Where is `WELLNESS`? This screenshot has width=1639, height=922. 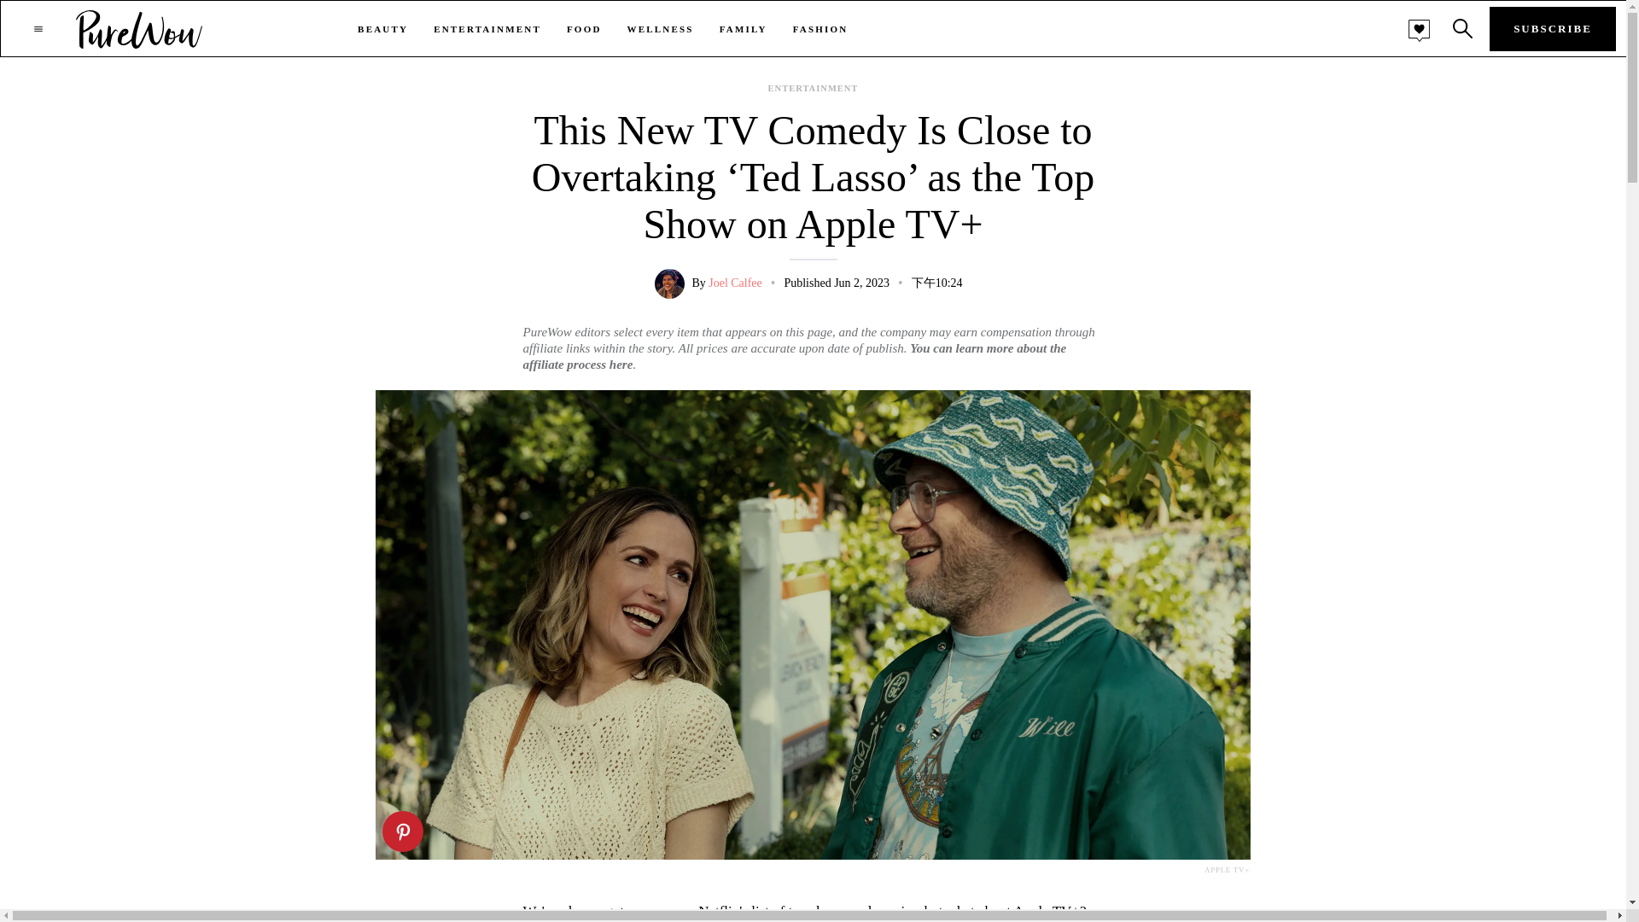 WELLNESS is located at coordinates (661, 29).